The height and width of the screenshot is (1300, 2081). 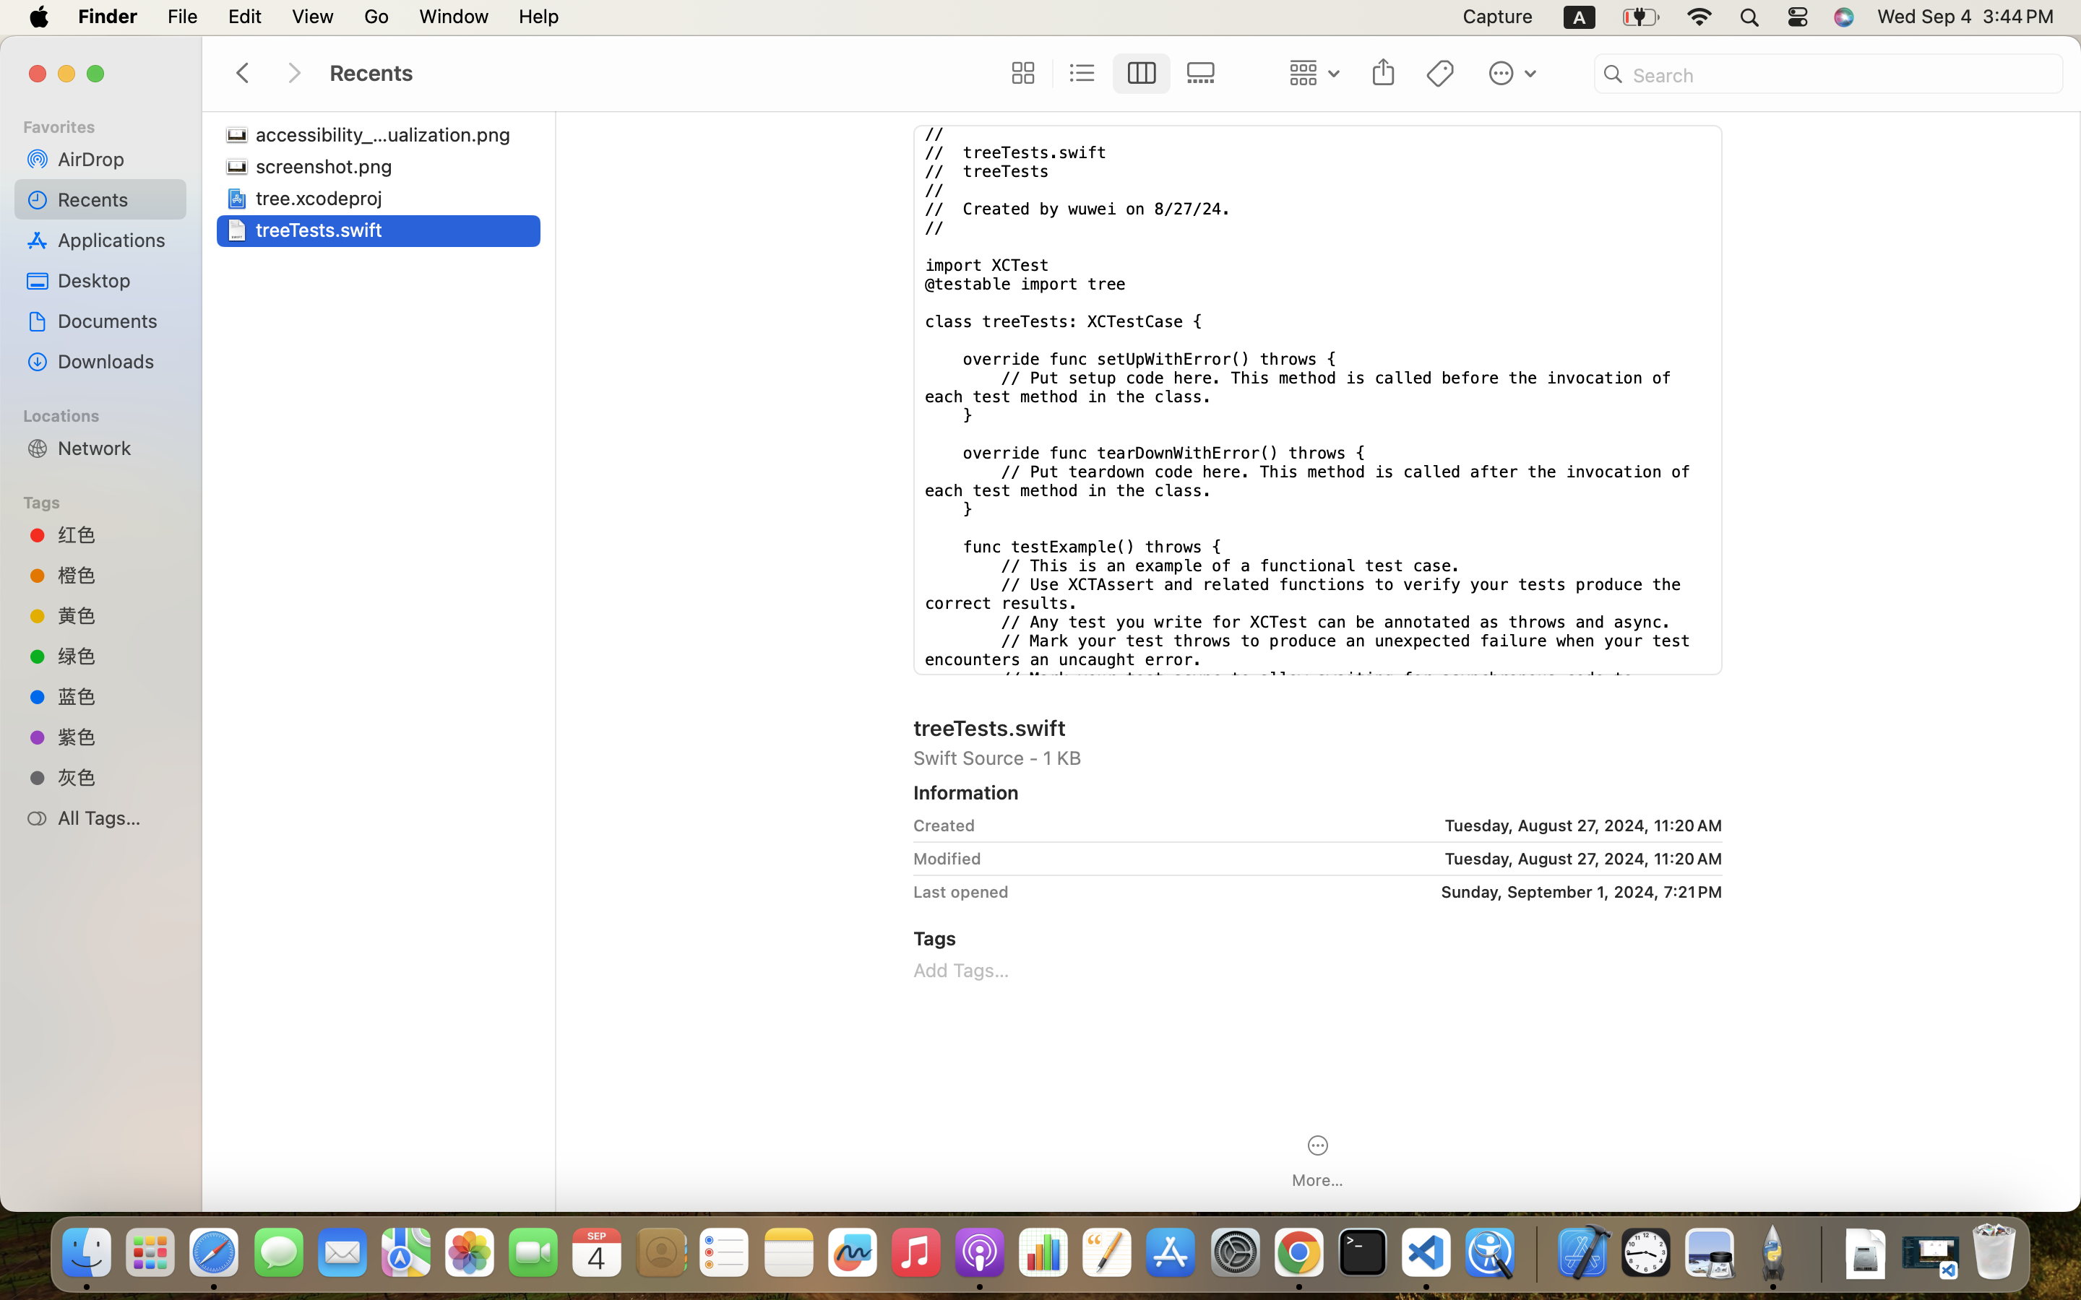 I want to click on 蓝色, so click(x=116, y=695).